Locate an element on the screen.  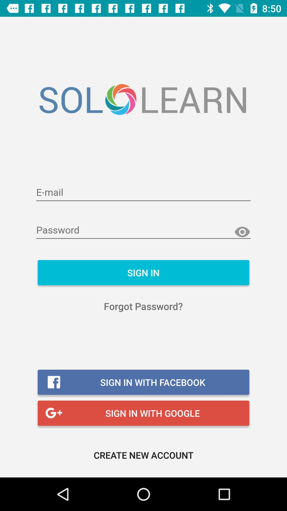
input password is located at coordinates (143, 230).